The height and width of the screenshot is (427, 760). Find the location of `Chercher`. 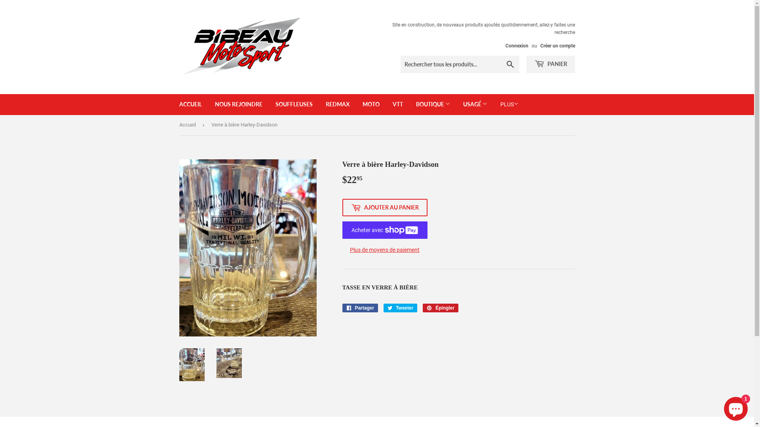

Chercher is located at coordinates (510, 65).